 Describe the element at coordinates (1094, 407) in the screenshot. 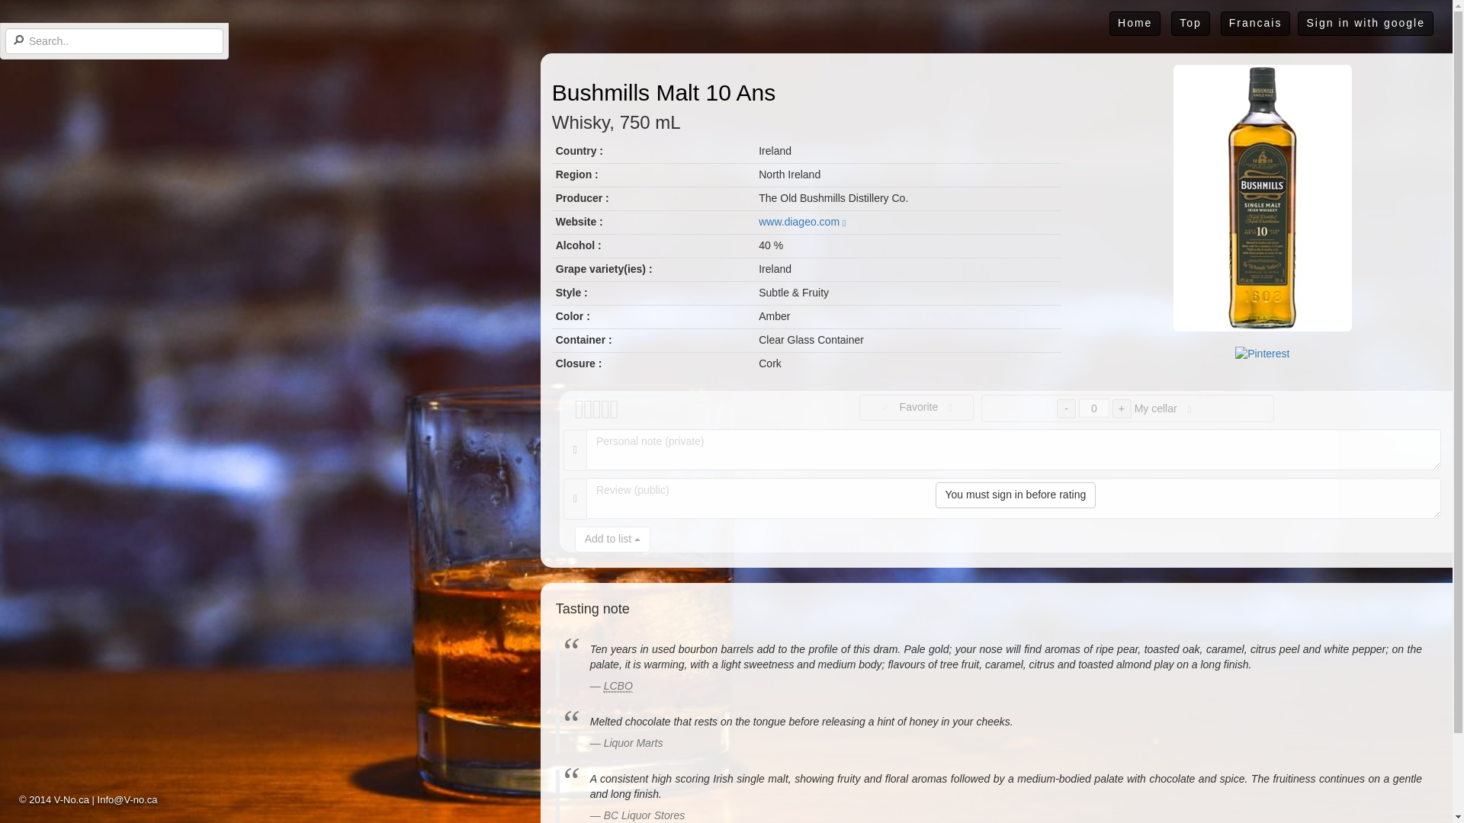

I see `0` at that location.